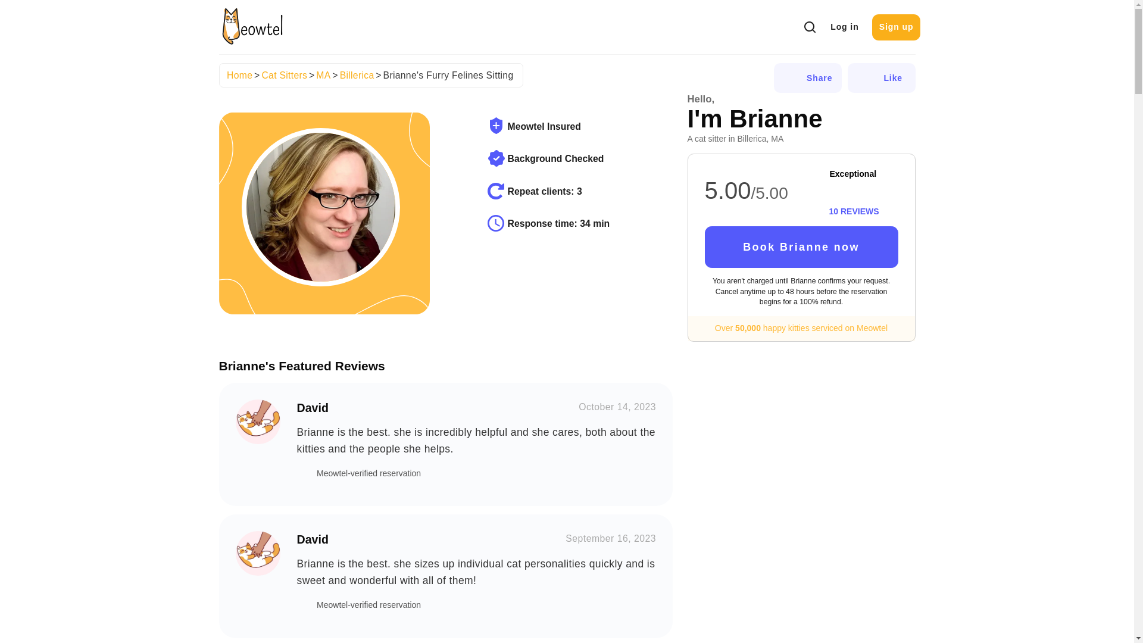  Describe the element at coordinates (252, 26) in the screenshot. I see `Meowtel.com Logo` at that location.